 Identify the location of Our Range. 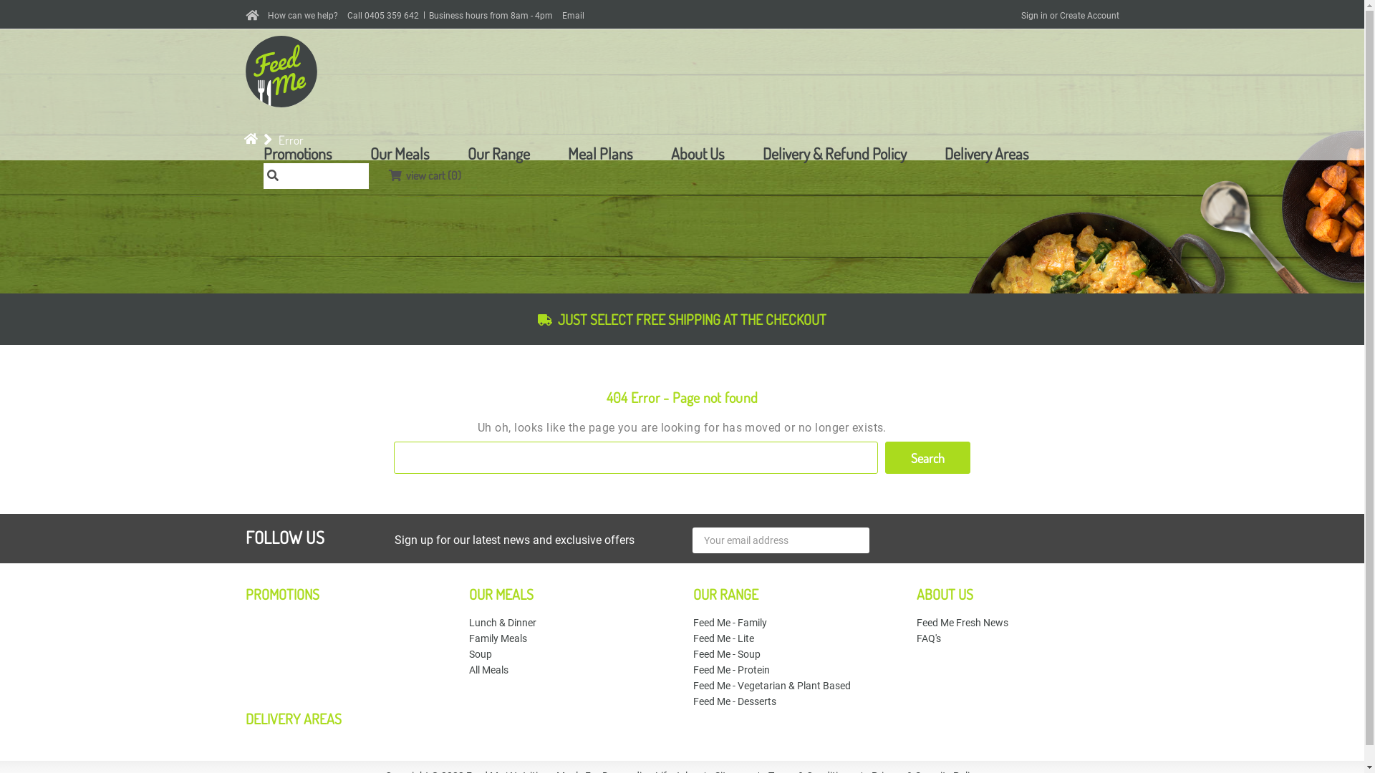
(498, 153).